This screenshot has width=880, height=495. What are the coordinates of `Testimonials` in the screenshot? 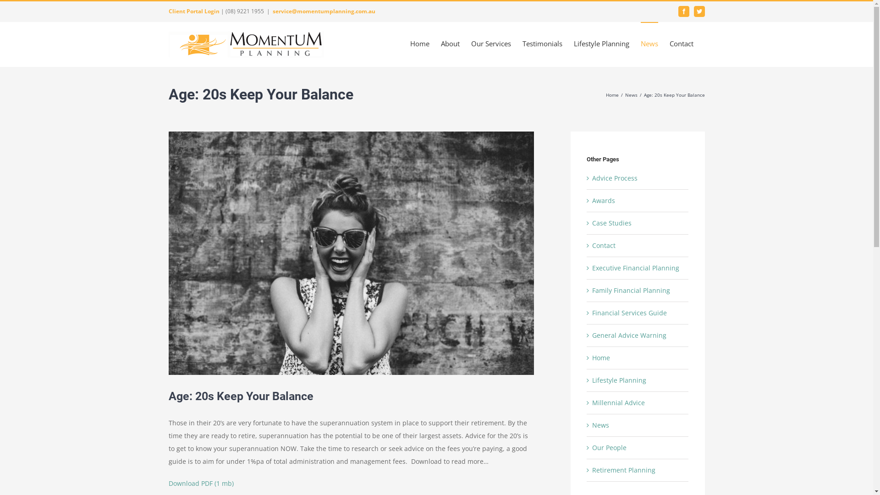 It's located at (543, 43).